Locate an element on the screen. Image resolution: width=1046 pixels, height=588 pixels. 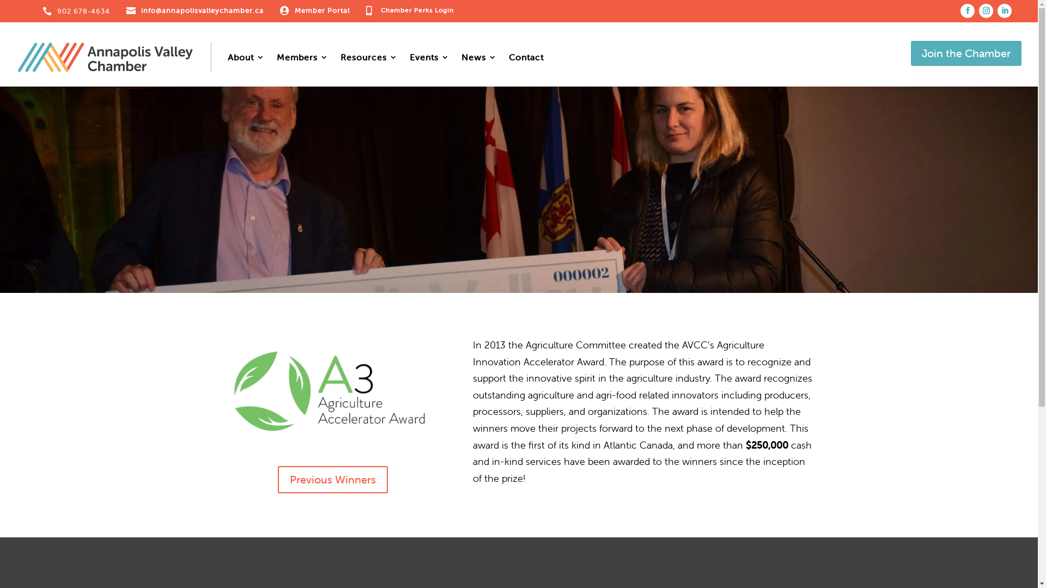
Follow on Instagram is located at coordinates (986, 10).